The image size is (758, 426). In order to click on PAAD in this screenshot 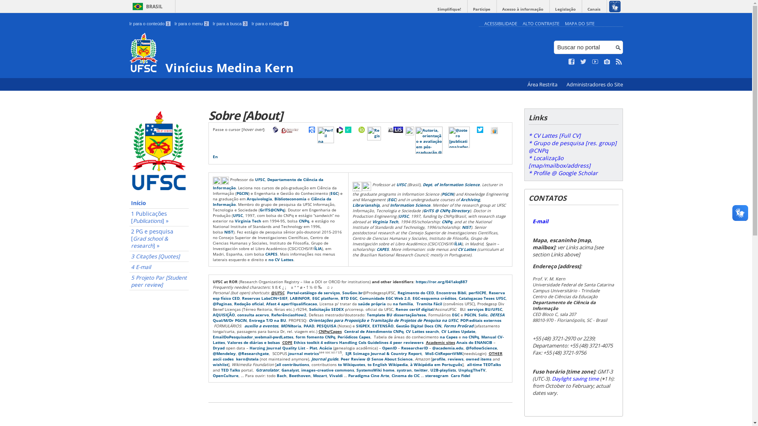, I will do `click(309, 326)`.